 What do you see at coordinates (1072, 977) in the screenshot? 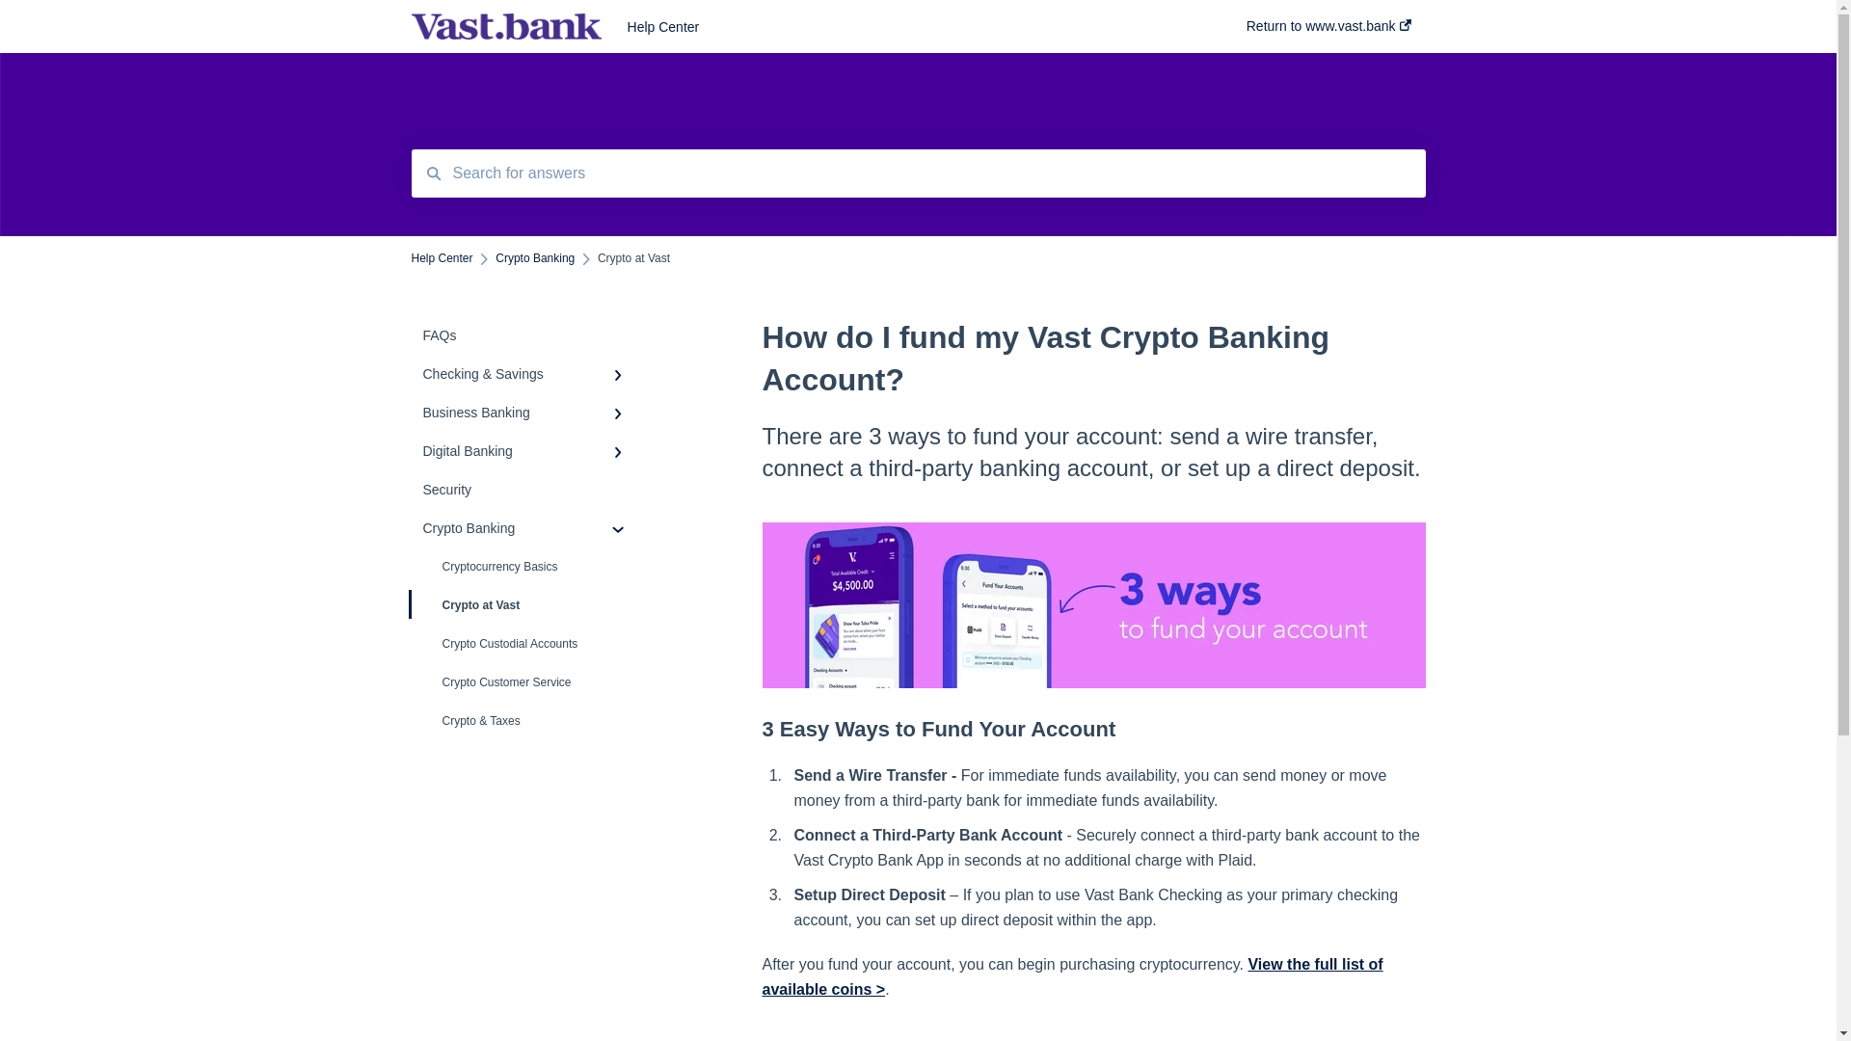
I see `View the full list of available coins >` at bounding box center [1072, 977].